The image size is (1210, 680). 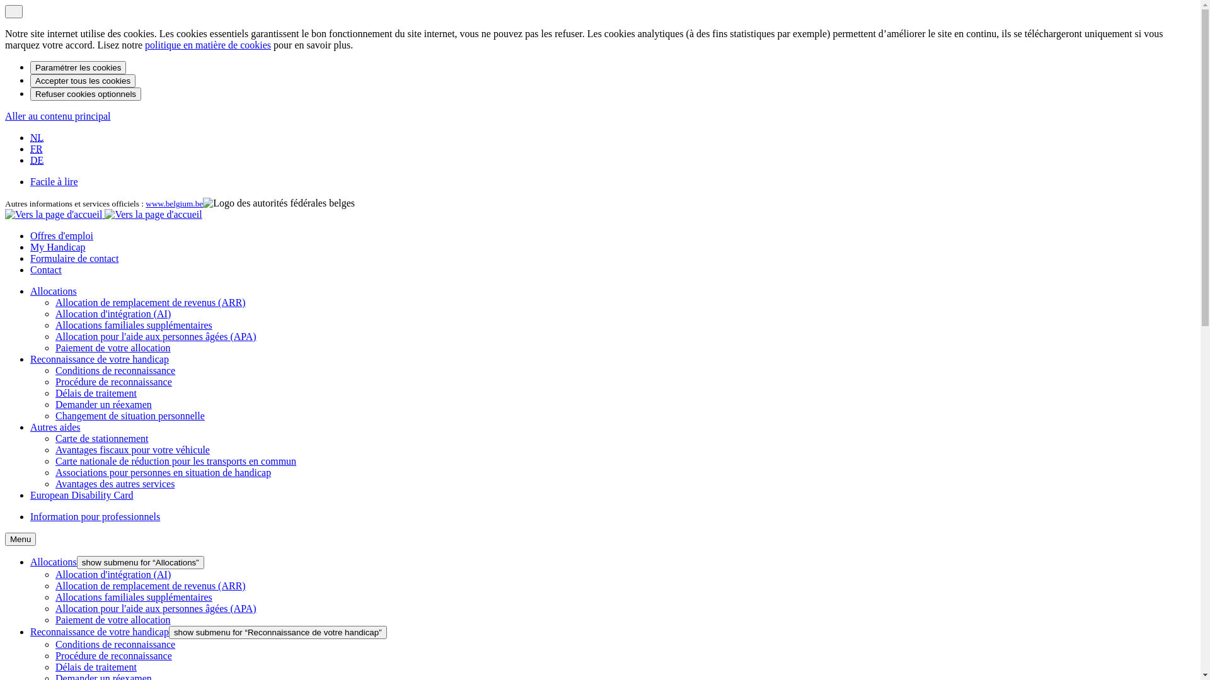 What do you see at coordinates (62, 235) in the screenshot?
I see `Offres d'emploi` at bounding box center [62, 235].